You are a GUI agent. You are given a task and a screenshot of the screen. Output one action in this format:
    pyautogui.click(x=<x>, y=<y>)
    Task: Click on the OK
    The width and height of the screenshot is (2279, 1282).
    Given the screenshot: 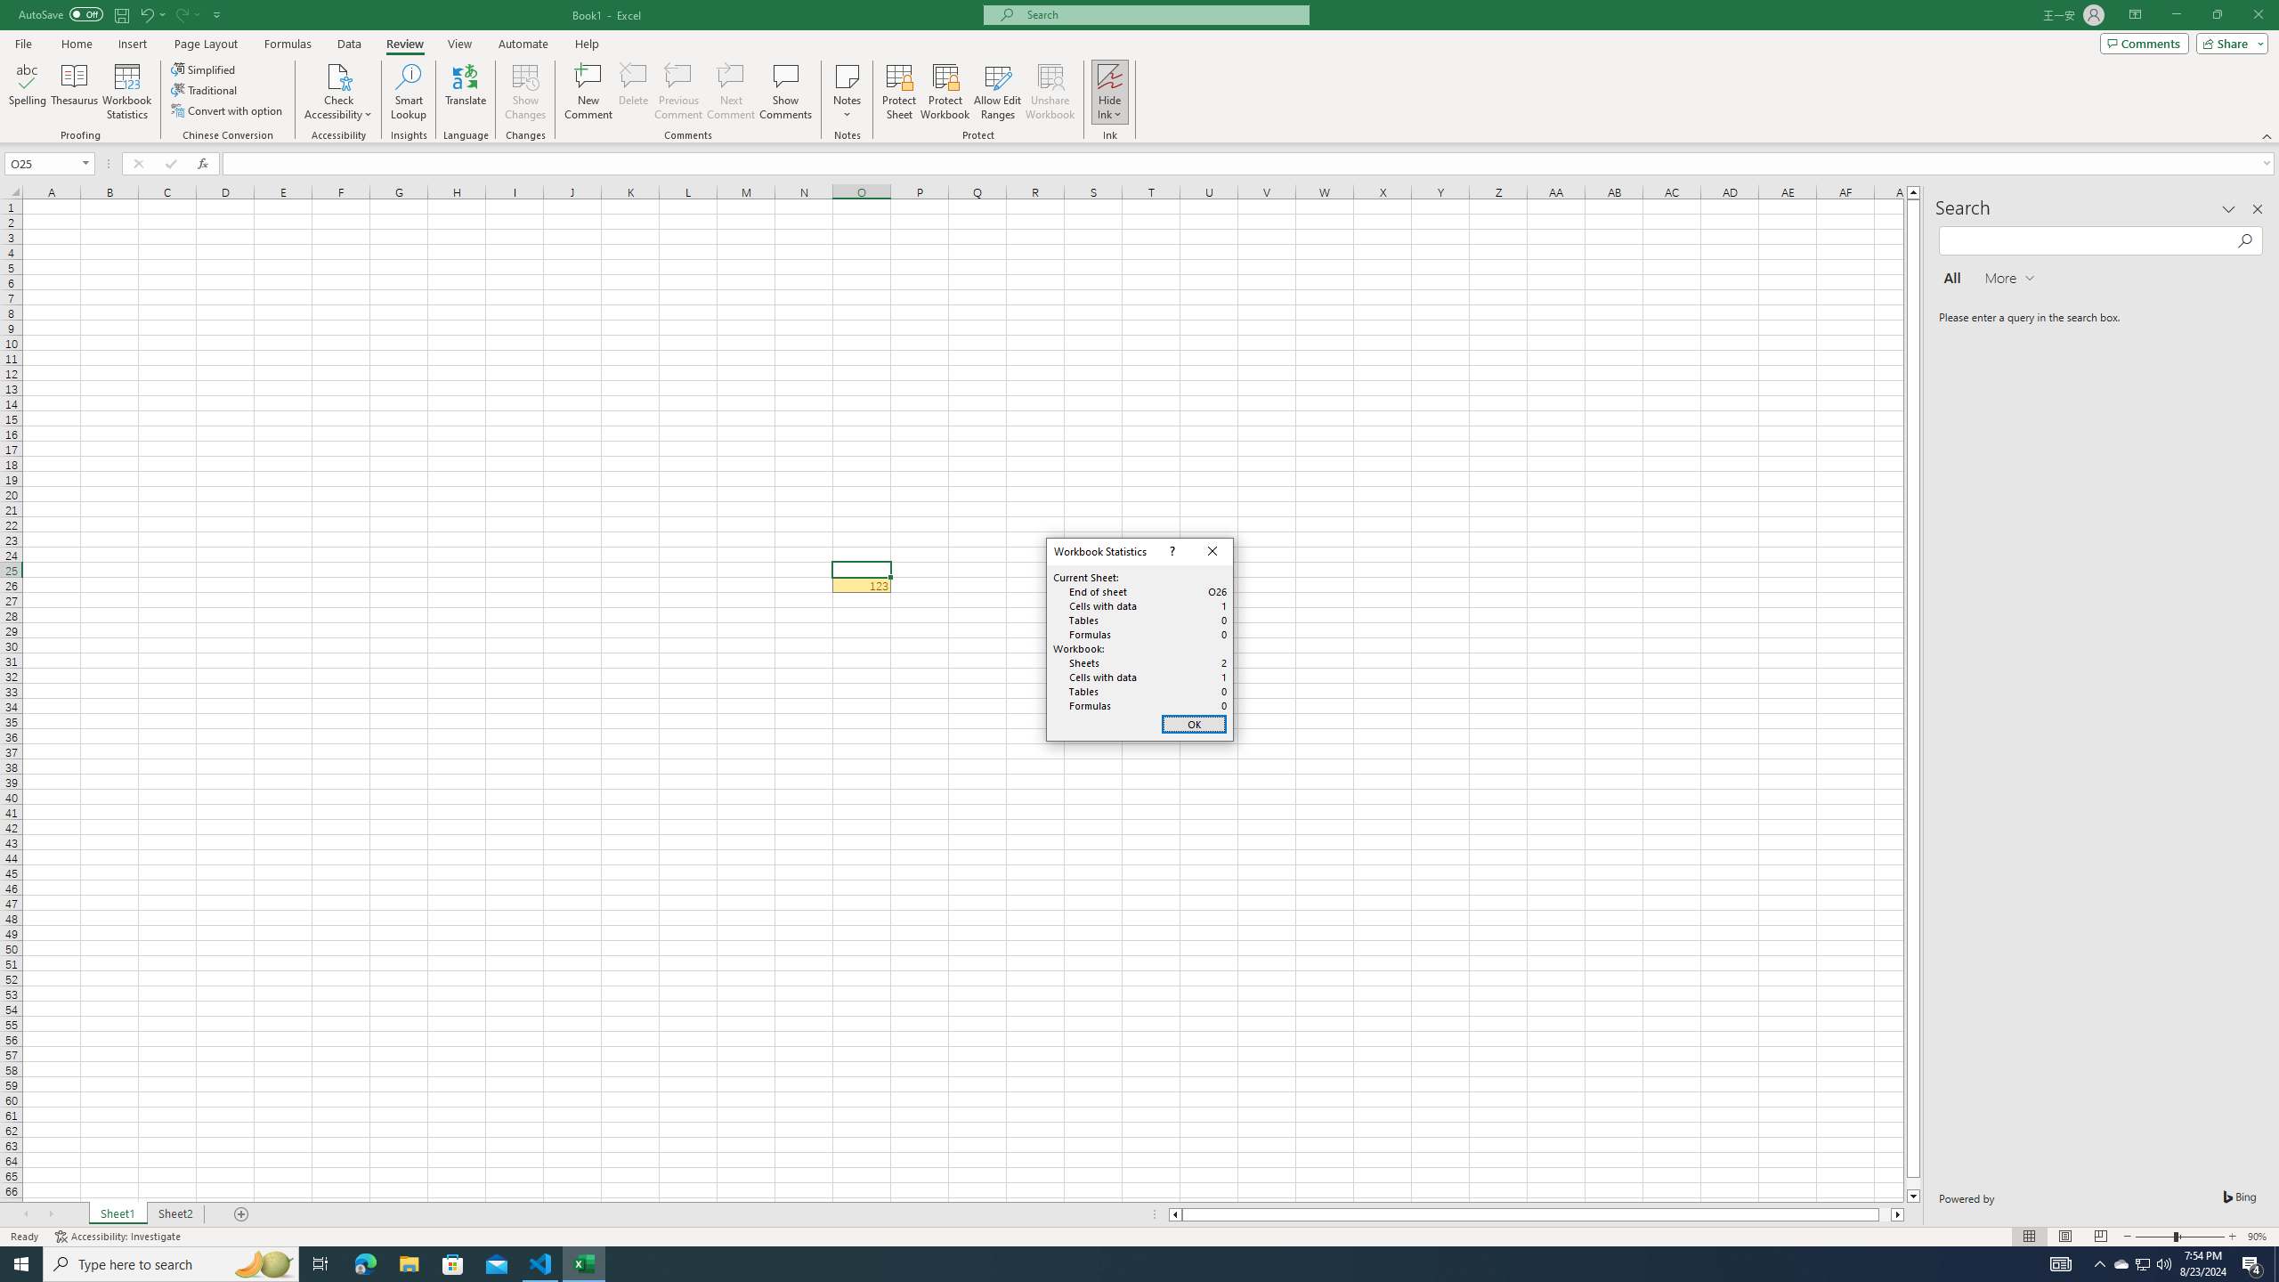 What is the action you would take?
    pyautogui.click(x=1194, y=725)
    